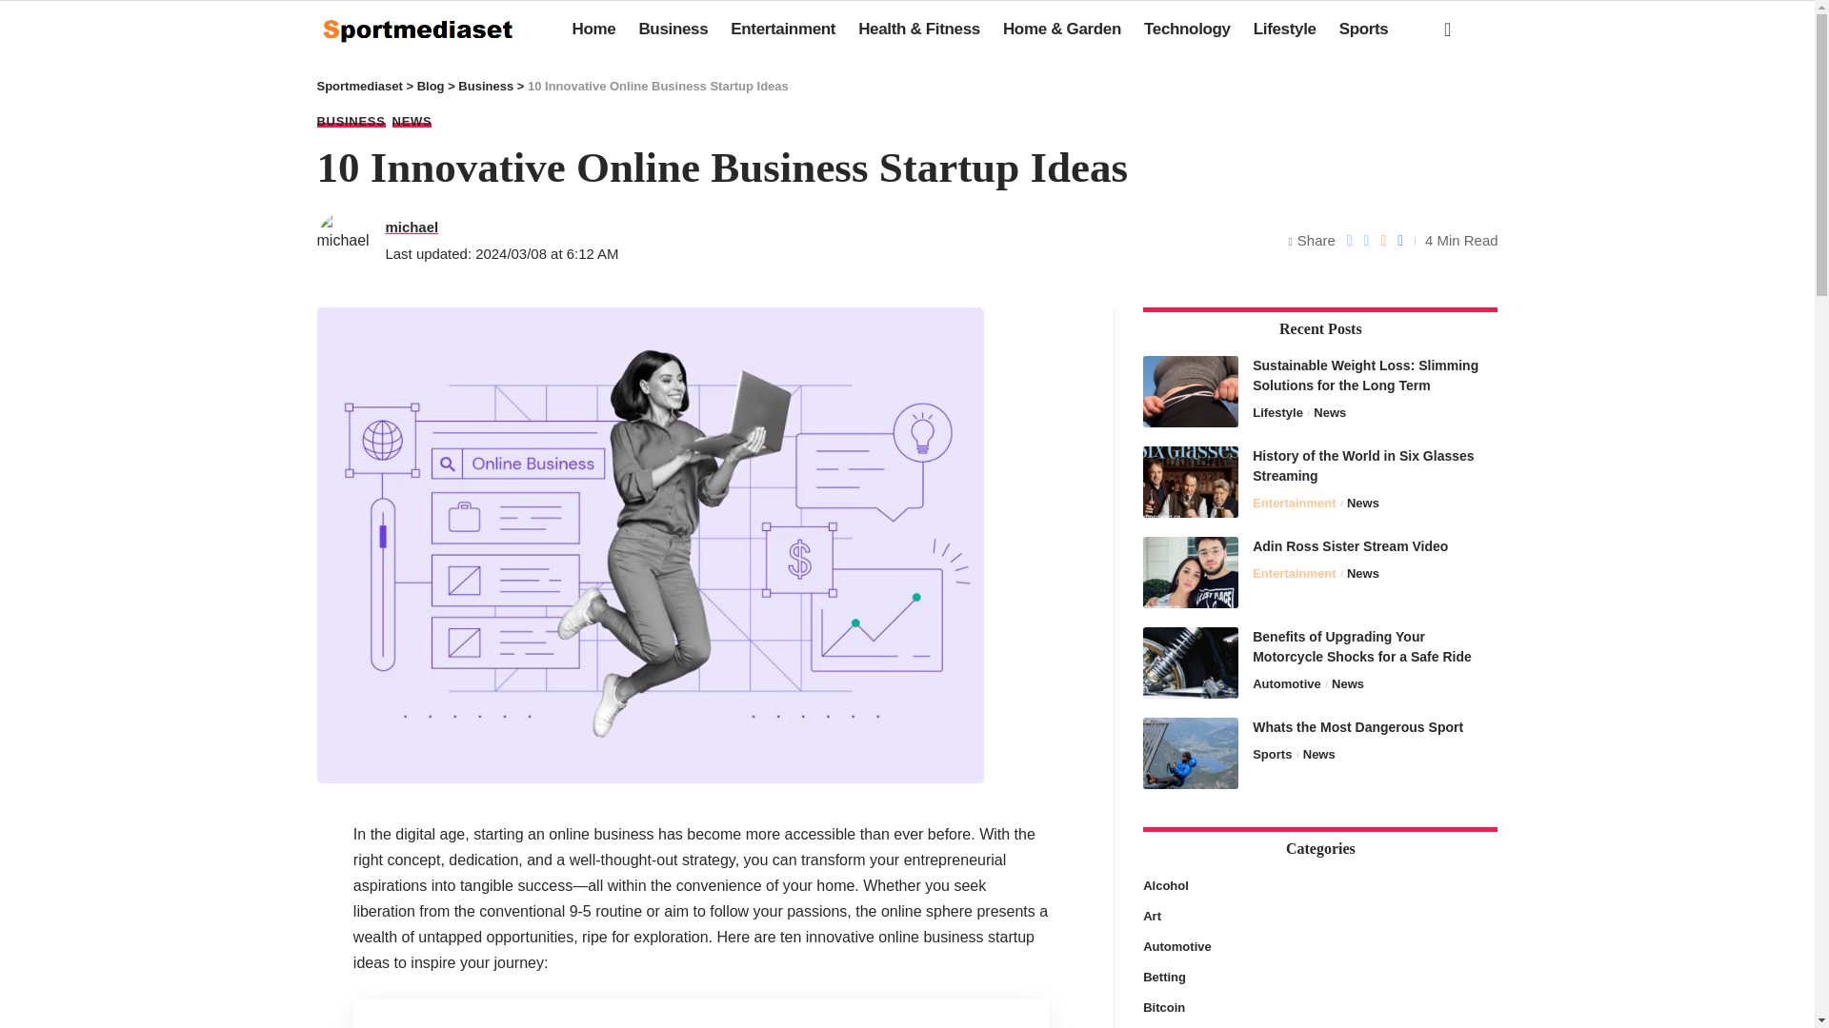 Image resolution: width=1829 pixels, height=1028 pixels. Describe the element at coordinates (673, 29) in the screenshot. I see `Business` at that location.